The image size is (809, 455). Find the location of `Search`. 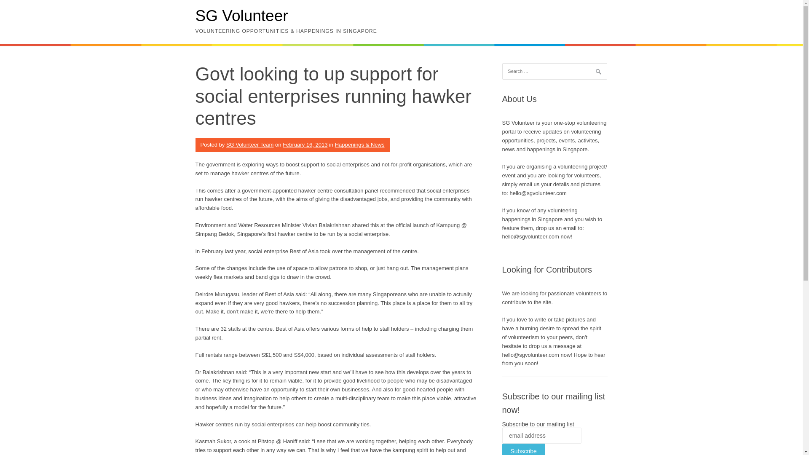

Search is located at coordinates (17, 8).